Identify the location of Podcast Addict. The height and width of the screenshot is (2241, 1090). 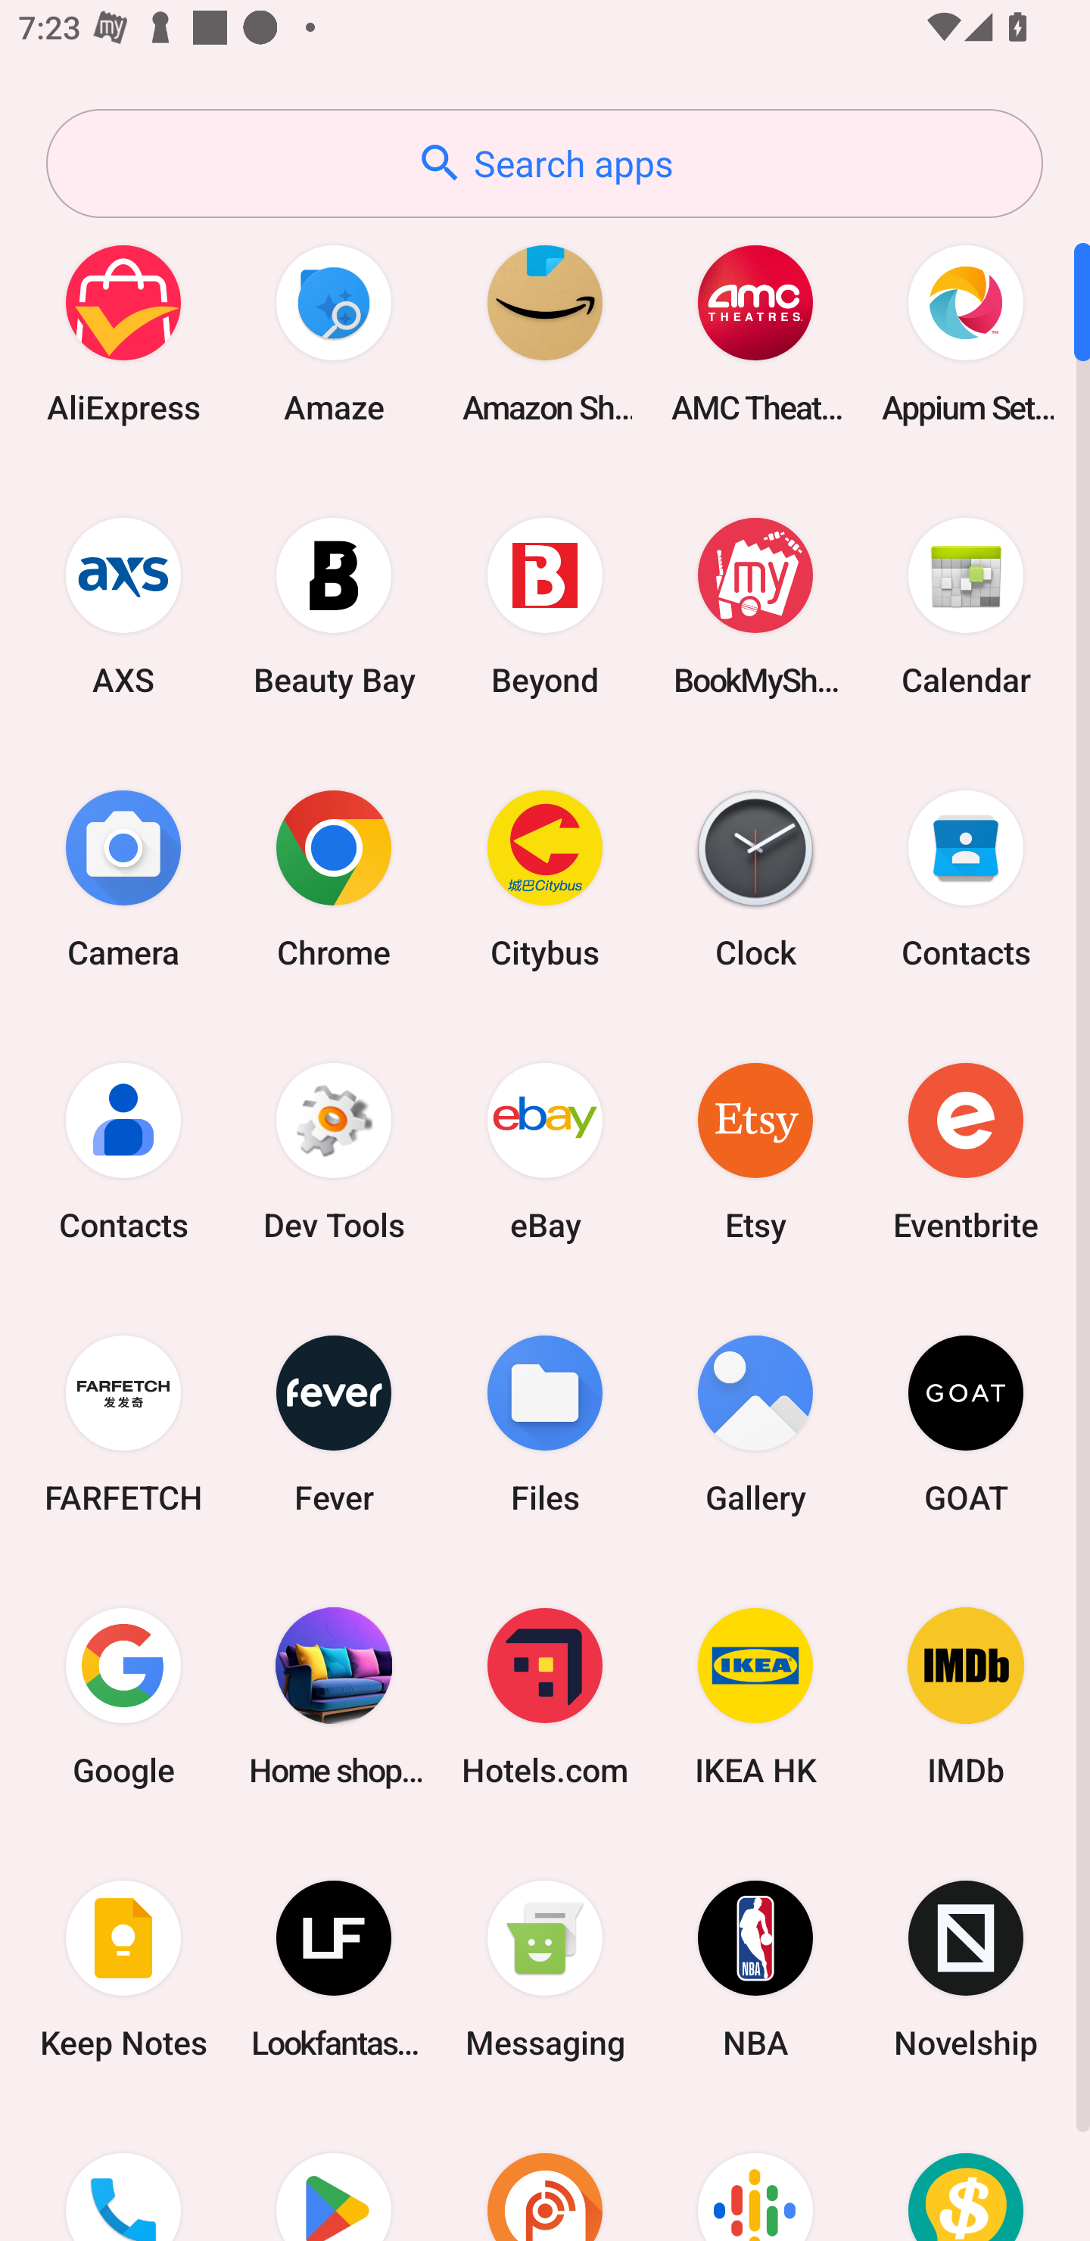
(545, 2174).